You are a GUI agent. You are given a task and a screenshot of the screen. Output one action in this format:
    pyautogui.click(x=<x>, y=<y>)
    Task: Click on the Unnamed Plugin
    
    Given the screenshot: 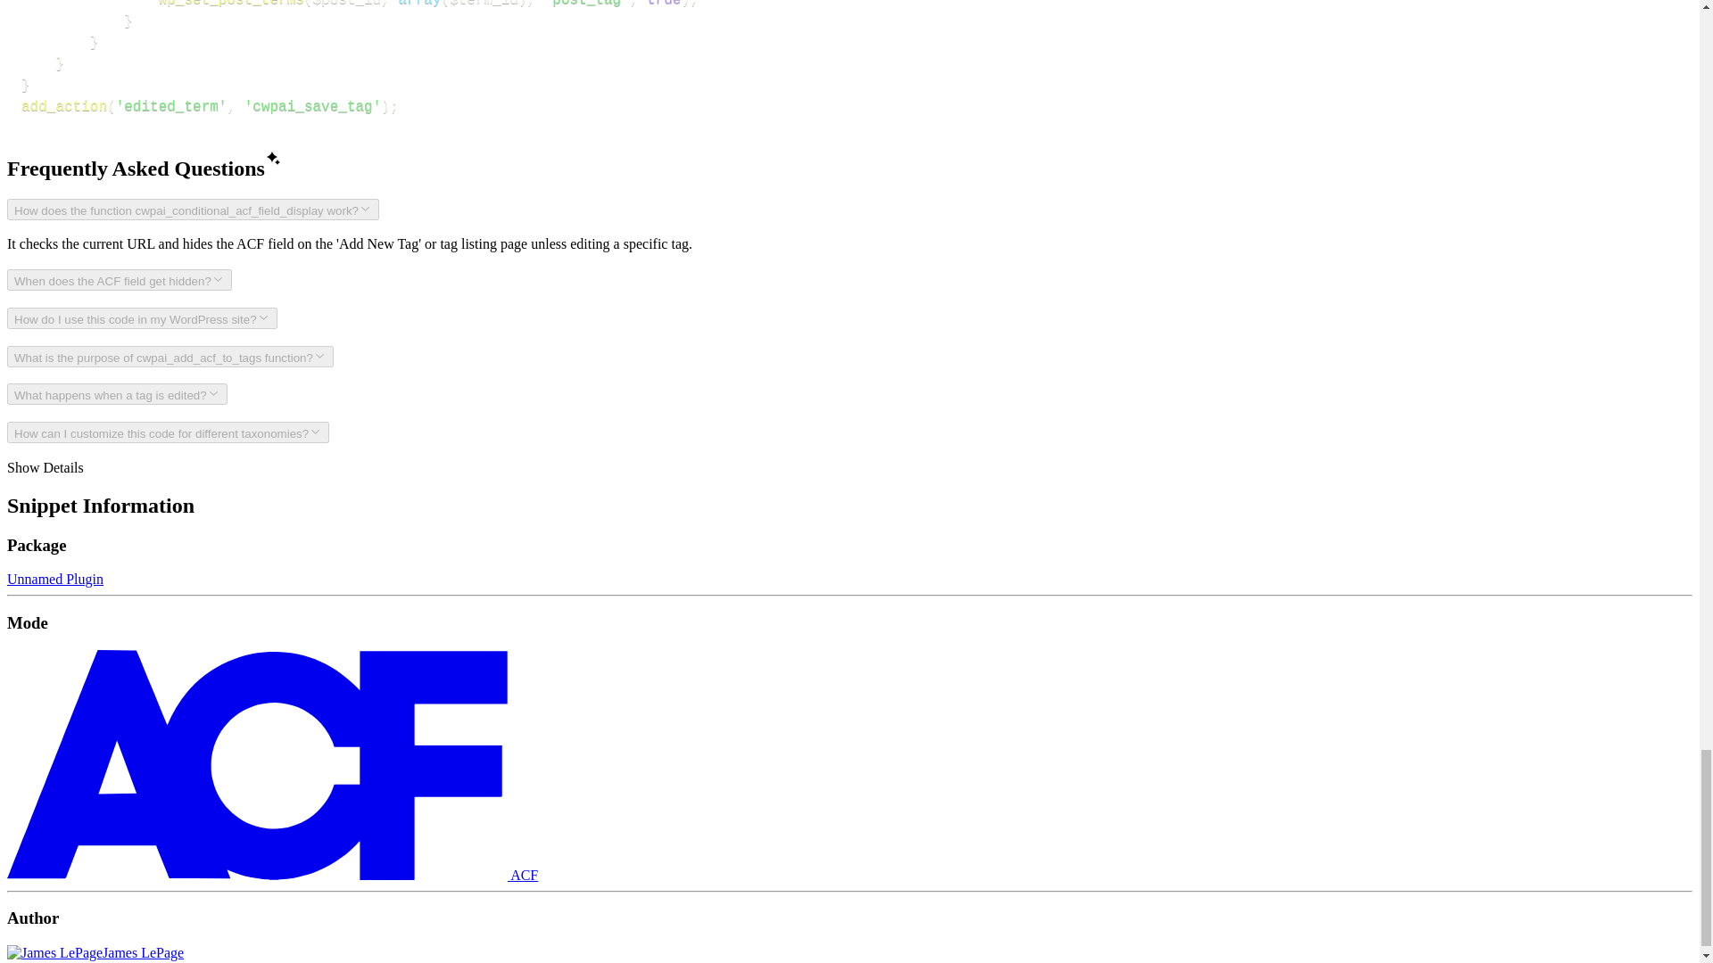 What is the action you would take?
    pyautogui.click(x=54, y=579)
    